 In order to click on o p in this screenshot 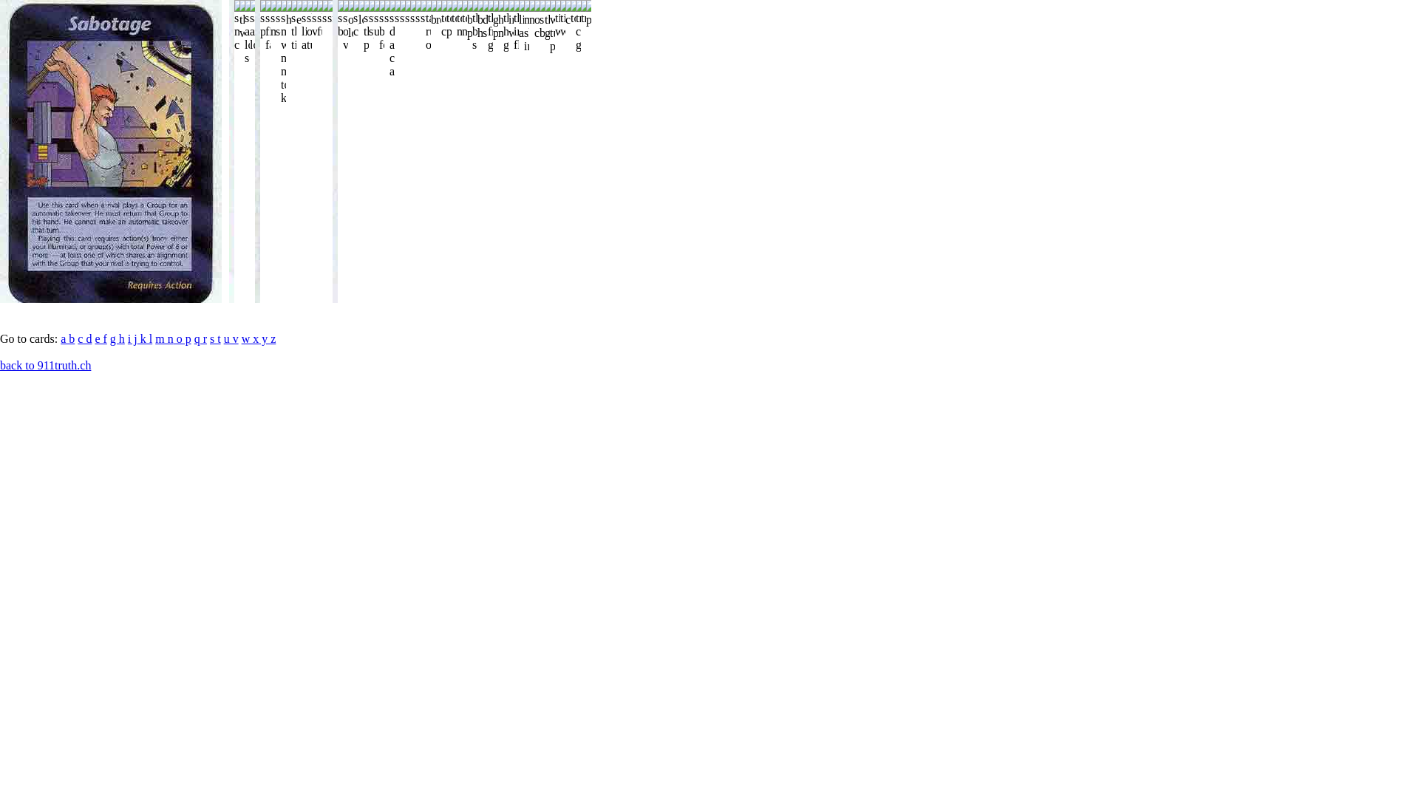, I will do `click(183, 338)`.